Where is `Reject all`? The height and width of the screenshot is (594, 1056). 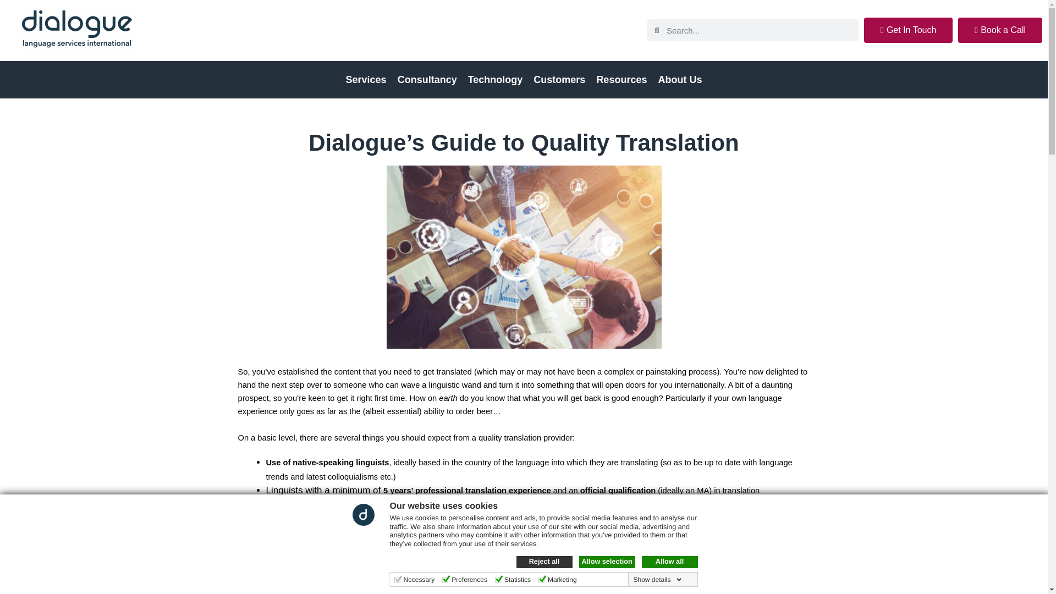
Reject all is located at coordinates (544, 562).